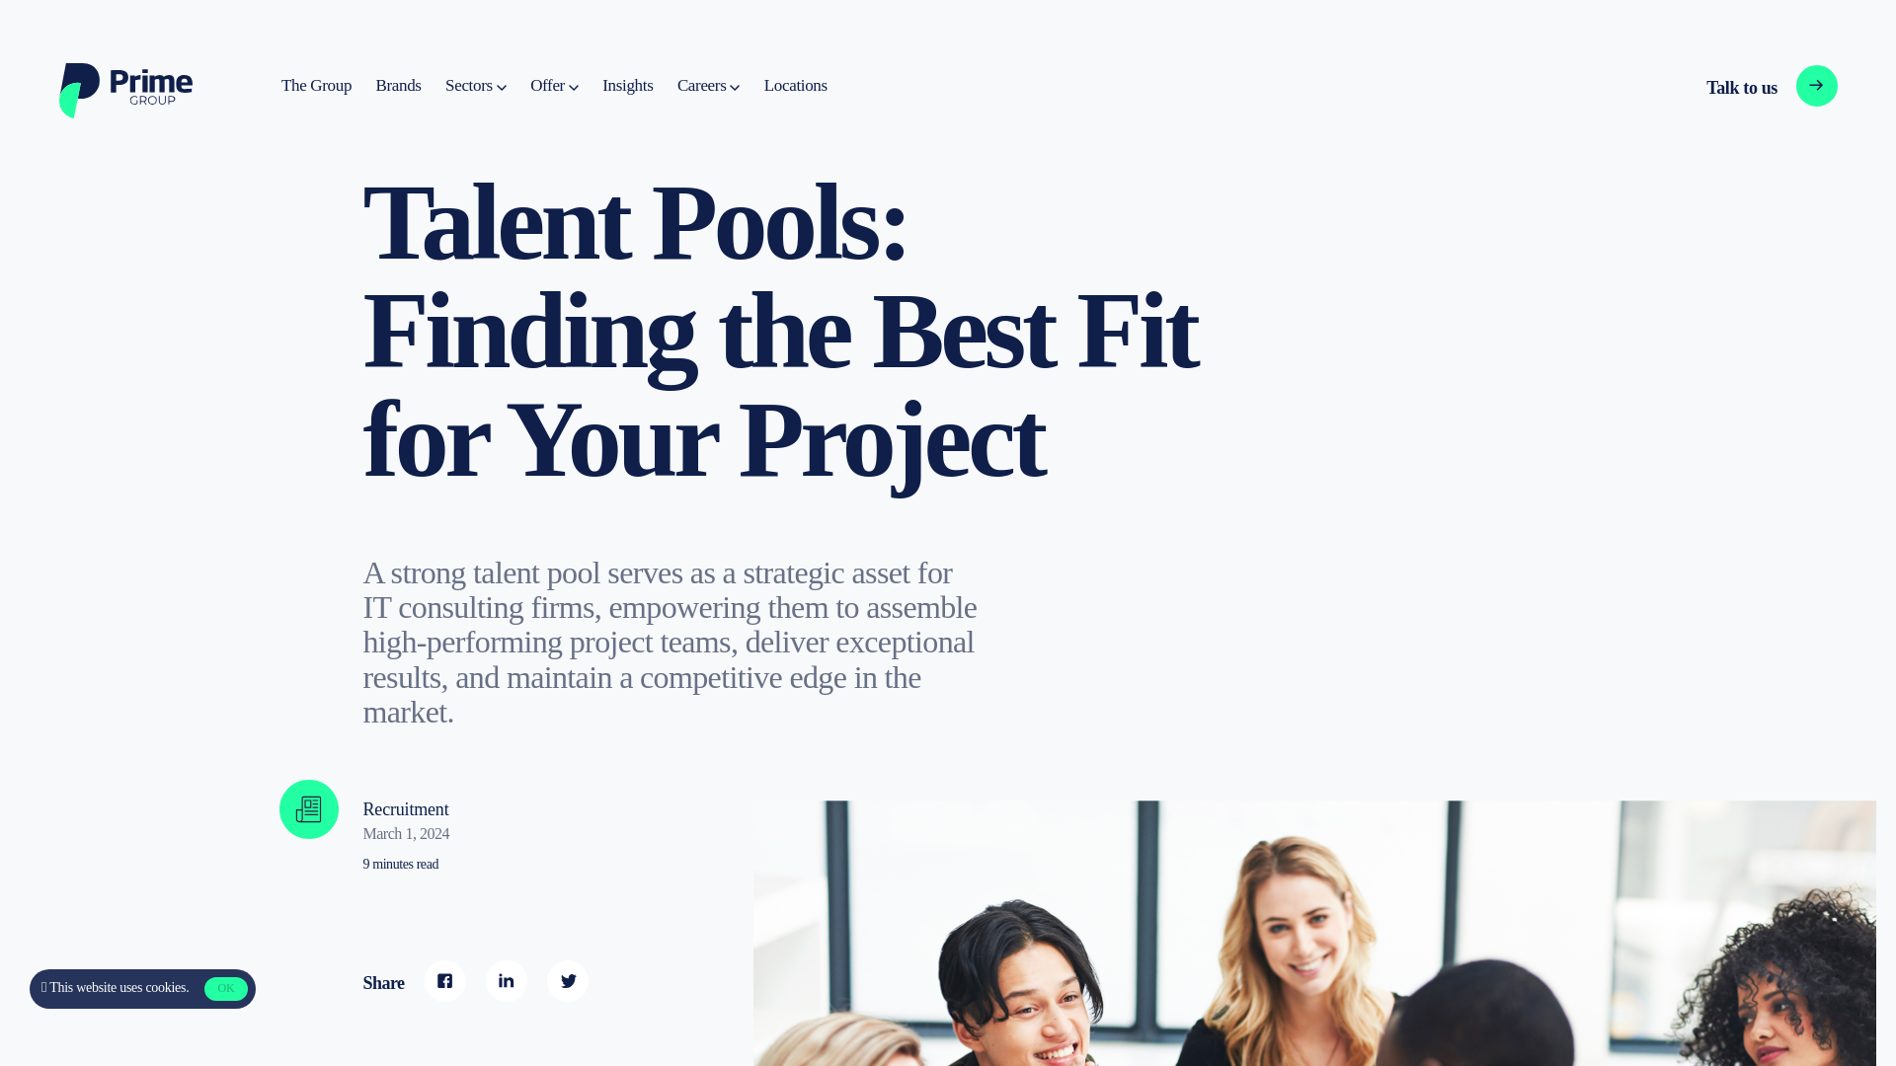 The image size is (1896, 1066). What do you see at coordinates (476, 86) in the screenshot?
I see `uses cookies.` at bounding box center [476, 86].